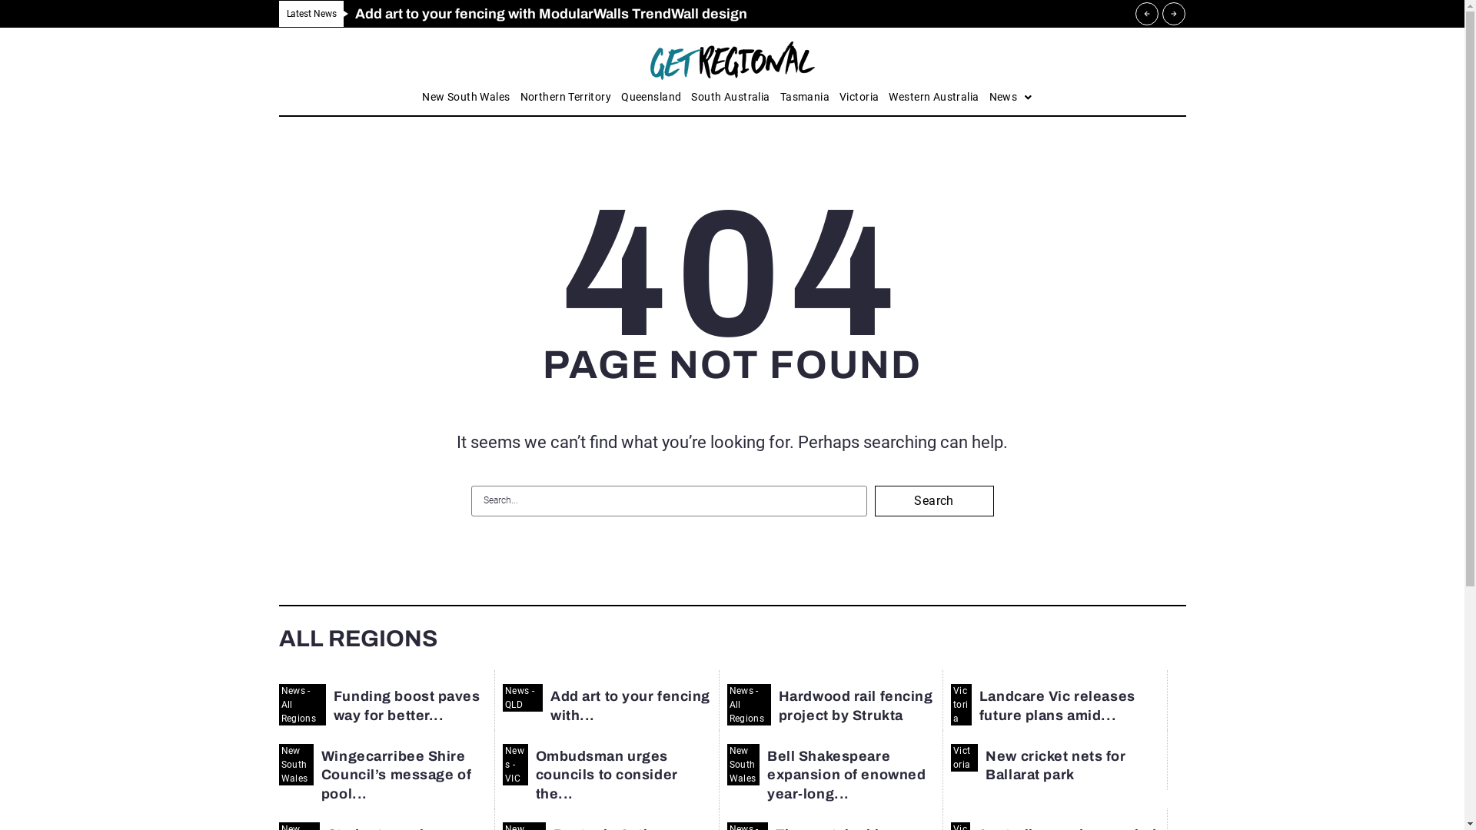  Describe the element at coordinates (551, 14) in the screenshot. I see `Add art to your fencing with ModularWalls TrendWall design` at that location.